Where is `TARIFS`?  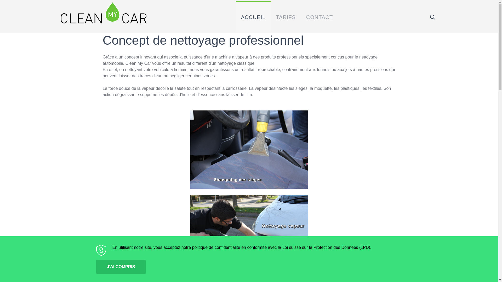 TARIFS is located at coordinates (286, 17).